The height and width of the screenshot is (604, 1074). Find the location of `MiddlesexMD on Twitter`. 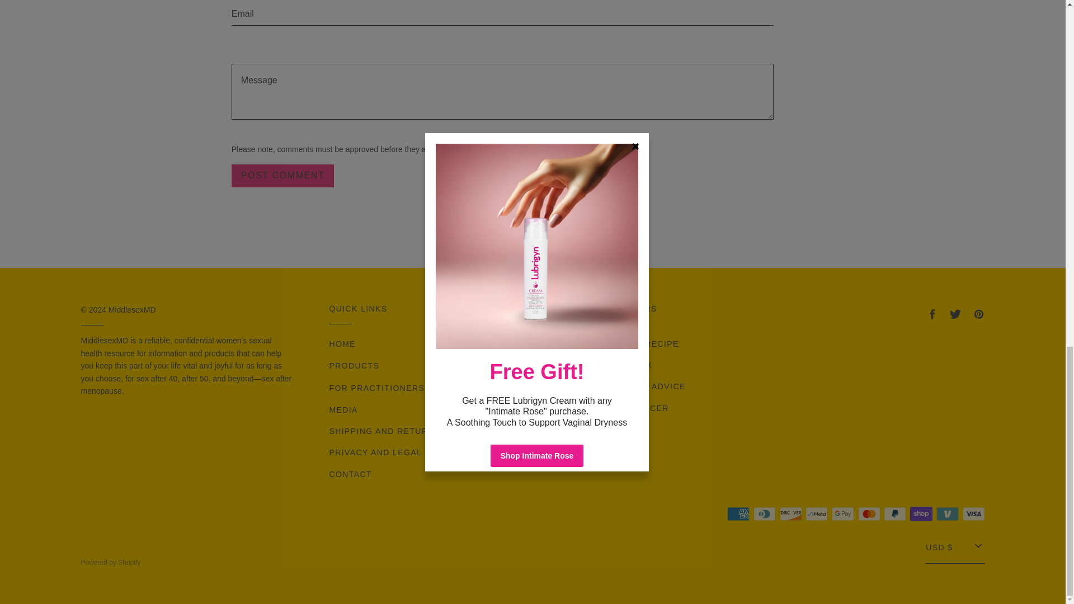

MiddlesexMD on Twitter is located at coordinates (955, 314).